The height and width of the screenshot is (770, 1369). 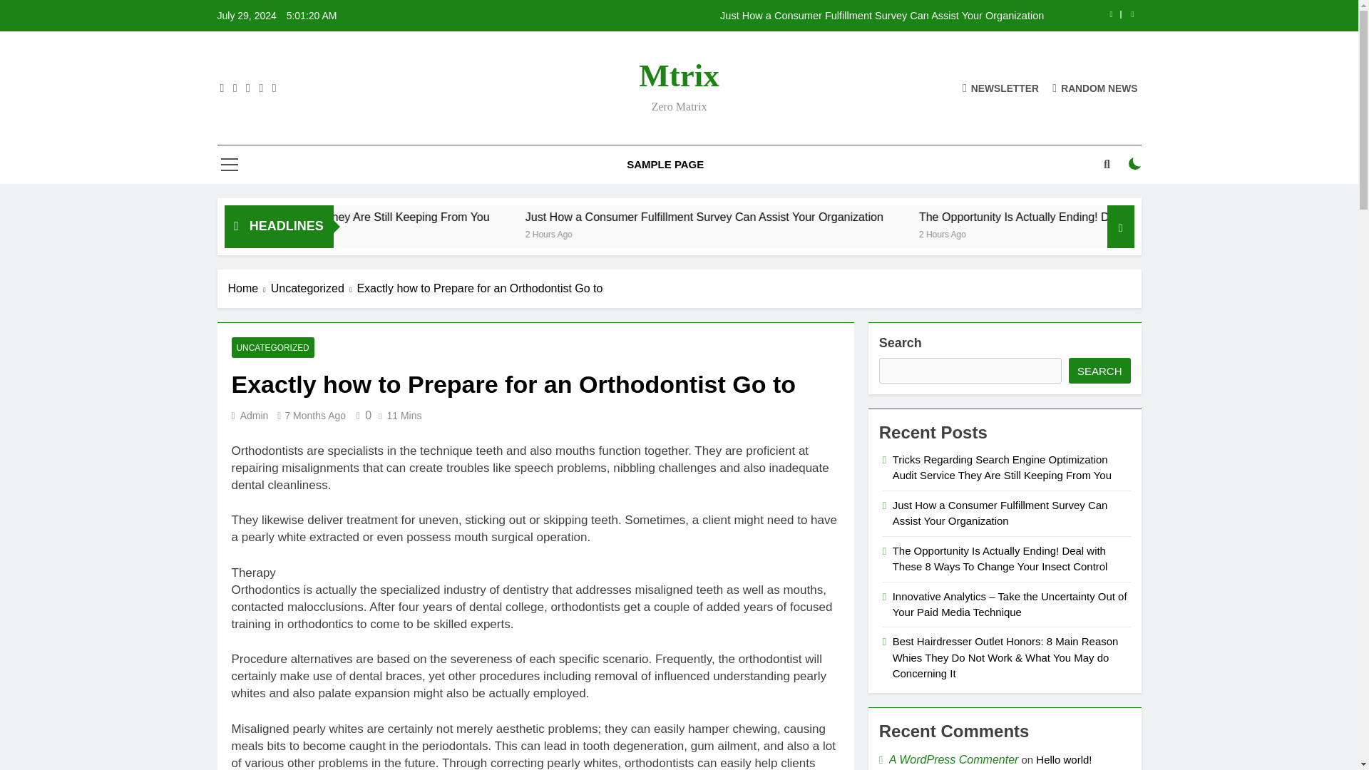 What do you see at coordinates (1000, 87) in the screenshot?
I see `NEWSLETTER` at bounding box center [1000, 87].